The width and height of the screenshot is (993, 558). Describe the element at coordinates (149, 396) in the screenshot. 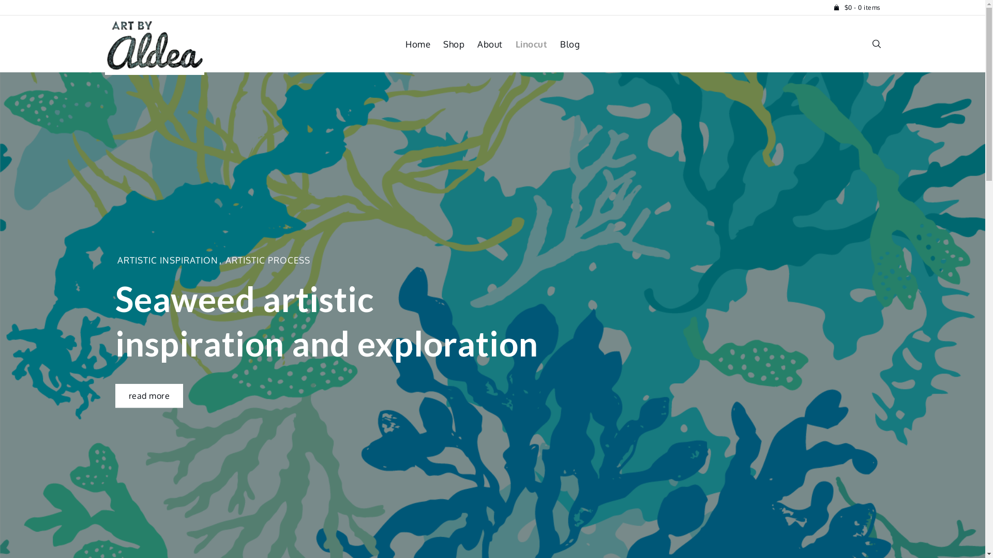

I see `read more` at that location.